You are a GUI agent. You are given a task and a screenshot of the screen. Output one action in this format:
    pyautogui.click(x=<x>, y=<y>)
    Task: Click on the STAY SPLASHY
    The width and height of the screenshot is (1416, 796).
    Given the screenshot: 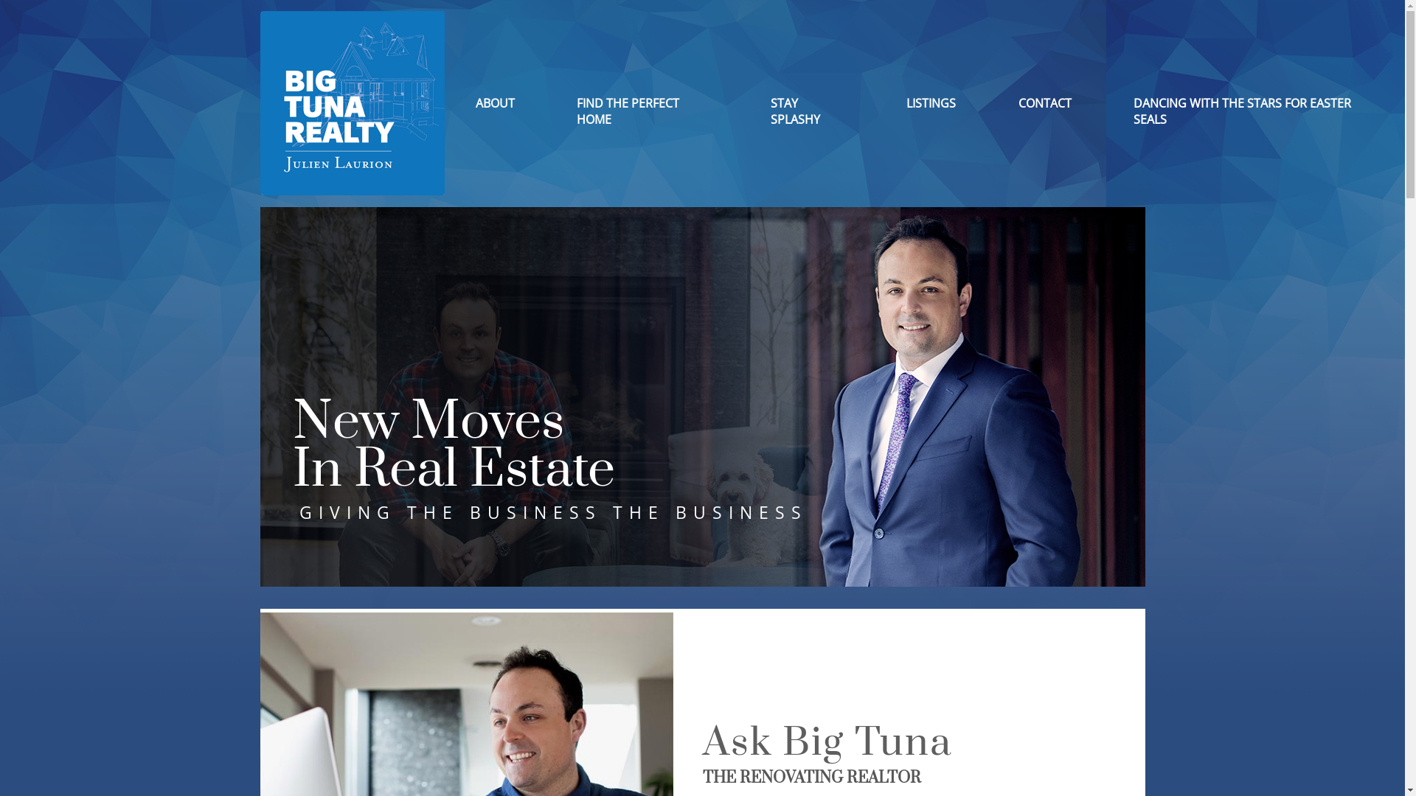 What is the action you would take?
    pyautogui.click(x=807, y=111)
    